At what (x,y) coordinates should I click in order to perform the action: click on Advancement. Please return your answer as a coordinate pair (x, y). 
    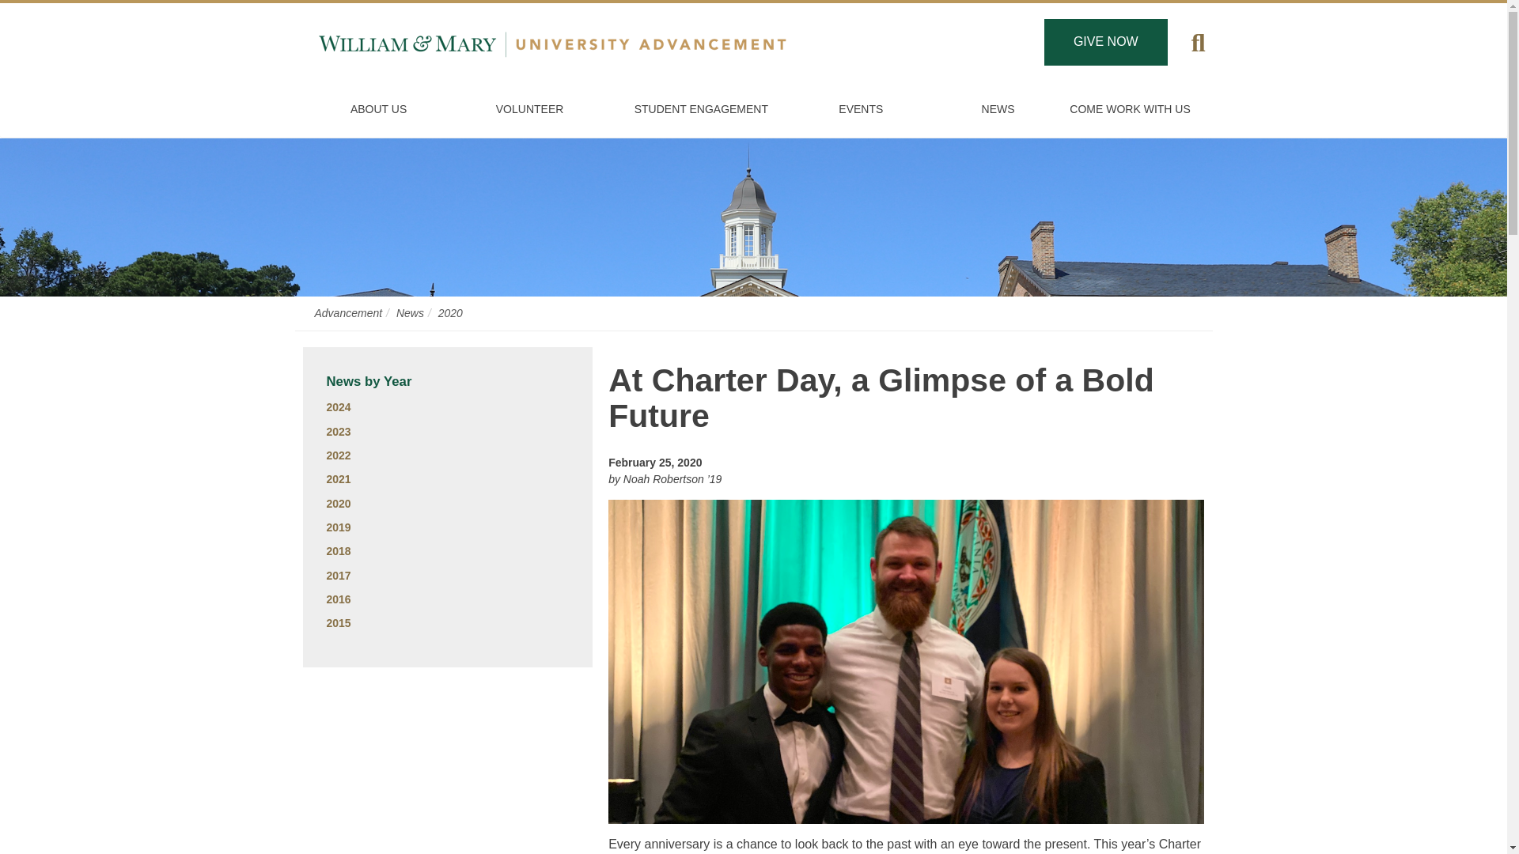
    Looking at the image, I should click on (348, 312).